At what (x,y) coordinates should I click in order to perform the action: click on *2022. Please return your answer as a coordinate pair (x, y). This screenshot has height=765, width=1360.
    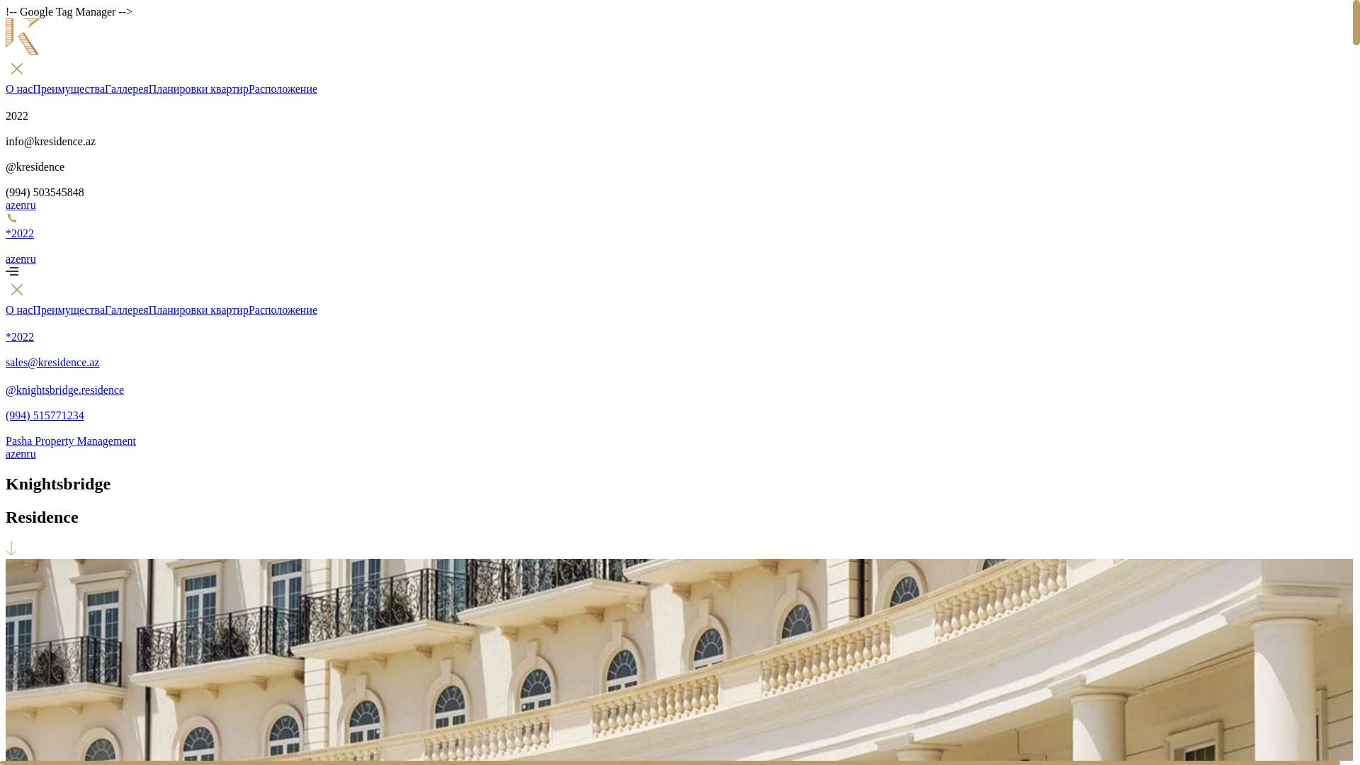
    Looking at the image, I should click on (676, 330).